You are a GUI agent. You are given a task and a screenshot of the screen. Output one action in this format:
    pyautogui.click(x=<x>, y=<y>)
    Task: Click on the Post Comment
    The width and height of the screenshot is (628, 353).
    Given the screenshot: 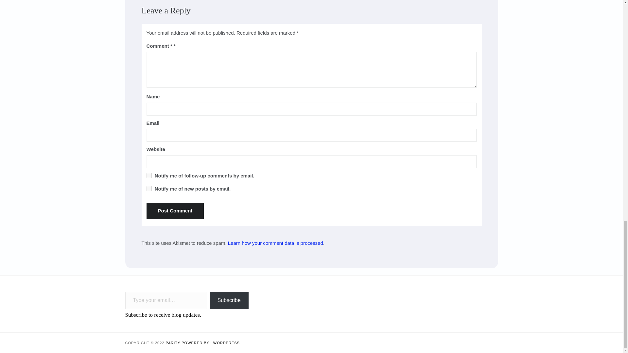 What is the action you would take?
    pyautogui.click(x=175, y=210)
    